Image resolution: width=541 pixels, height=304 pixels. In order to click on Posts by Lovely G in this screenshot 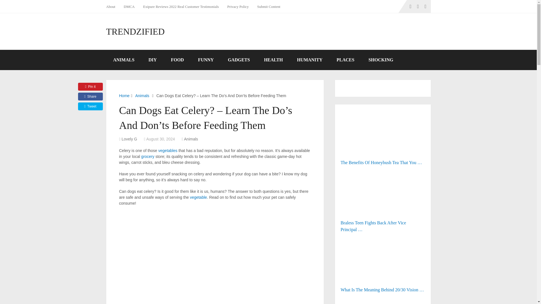, I will do `click(130, 139)`.